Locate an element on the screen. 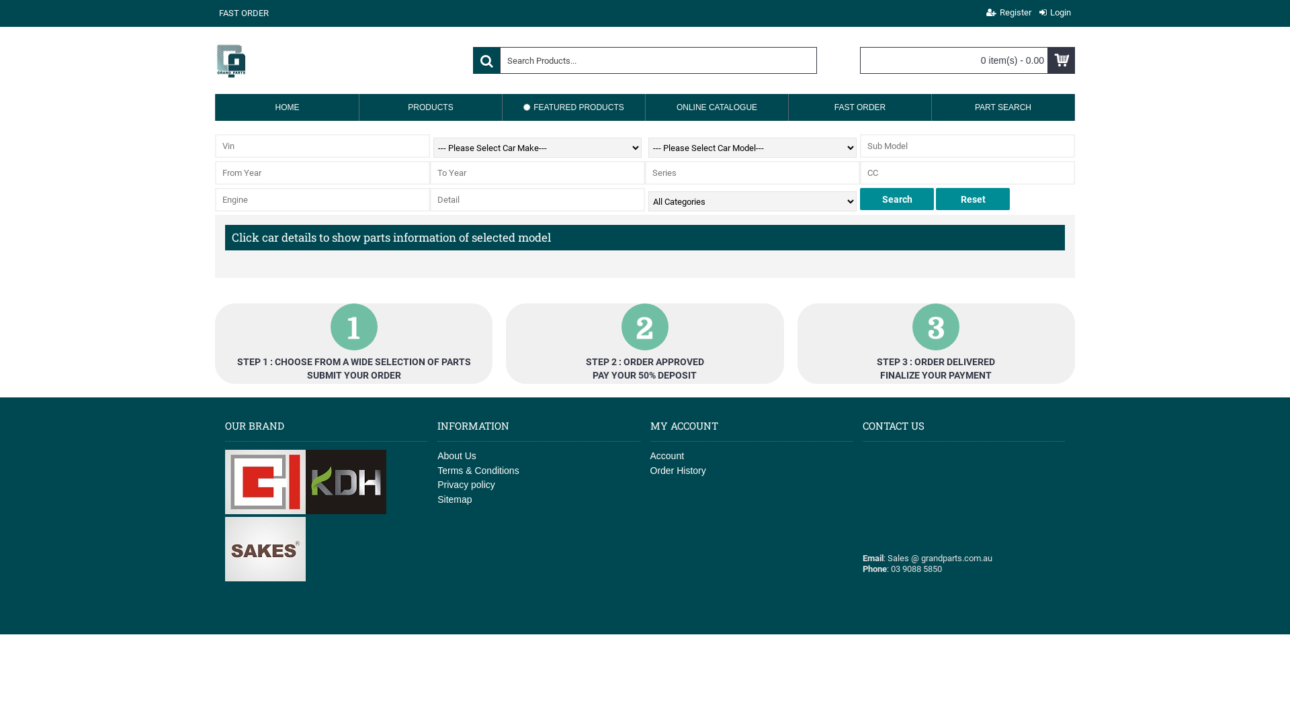 The image size is (1290, 725). Privacy policy is located at coordinates (539, 485).